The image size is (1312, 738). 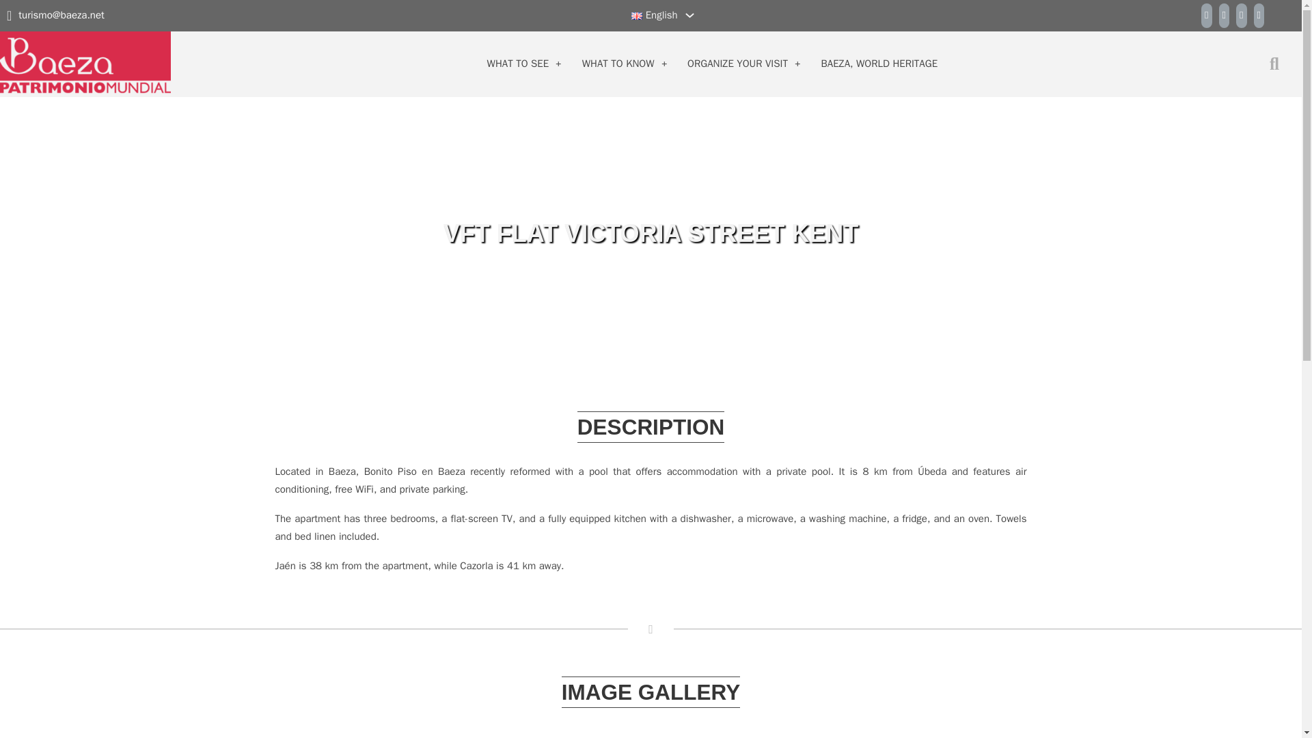 I want to click on English, so click(x=655, y=15).